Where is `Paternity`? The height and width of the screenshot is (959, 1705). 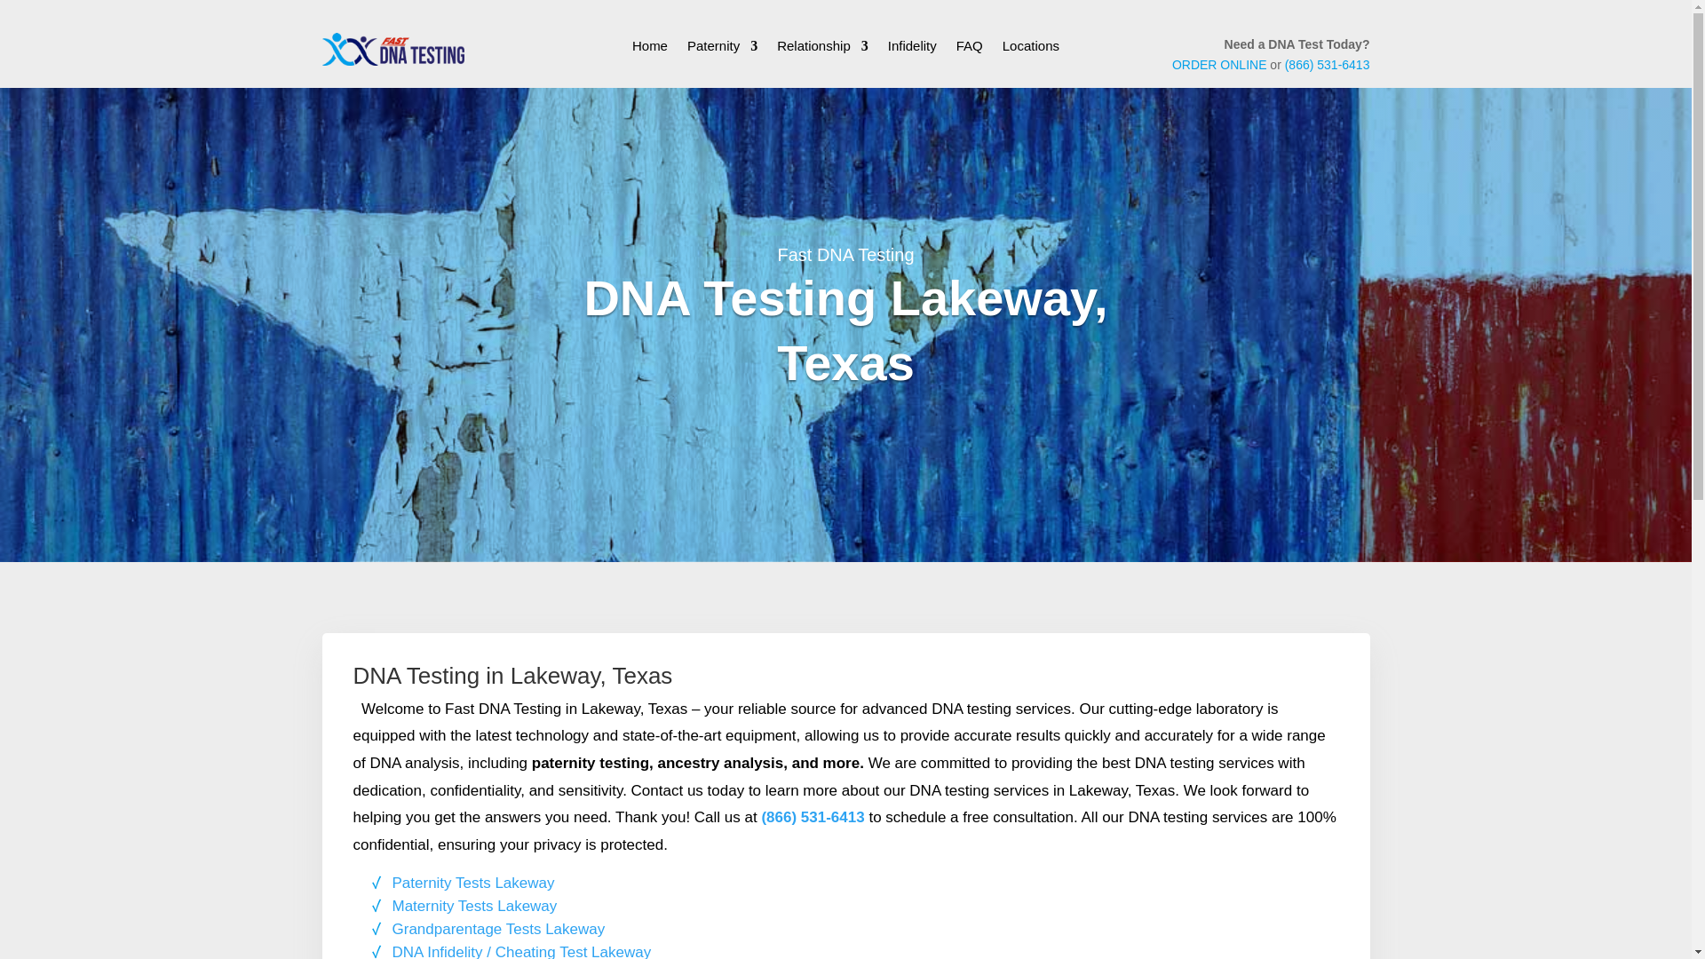 Paternity is located at coordinates (721, 50).